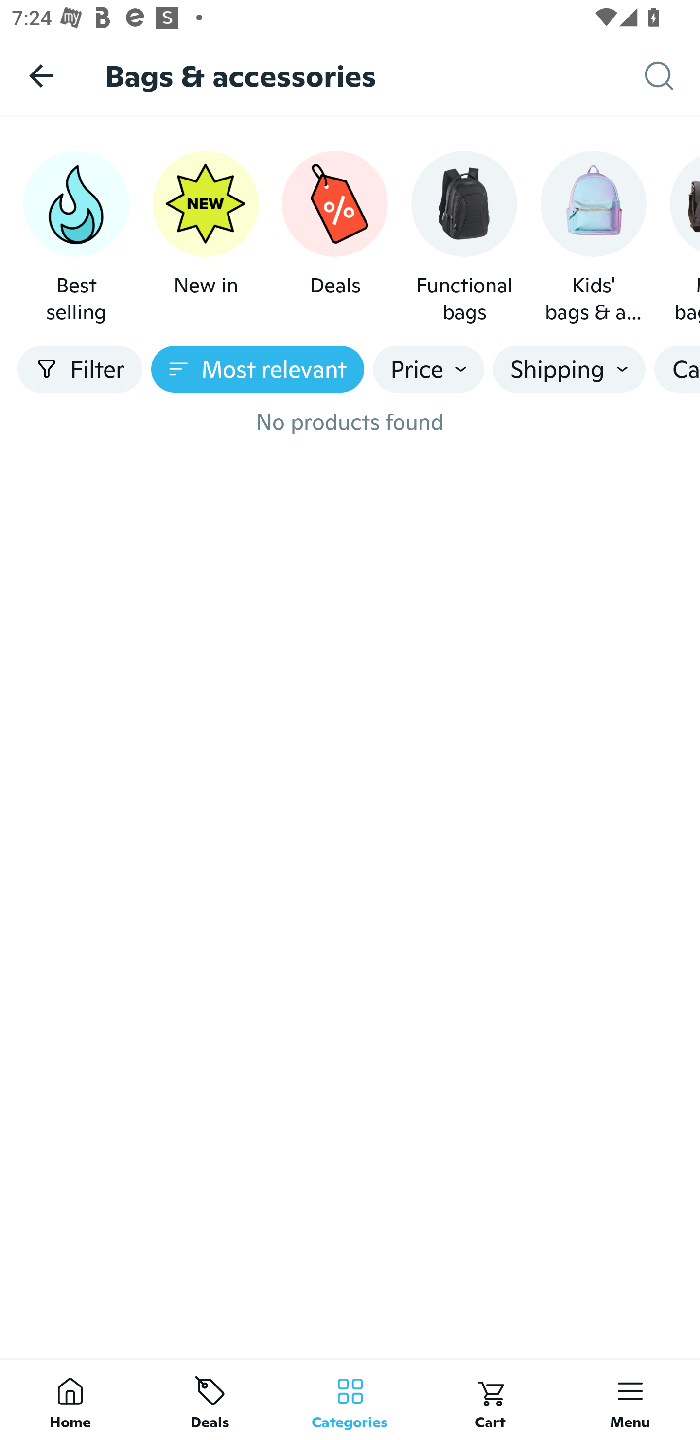 The image size is (700, 1440). I want to click on Search, so click(672, 76).